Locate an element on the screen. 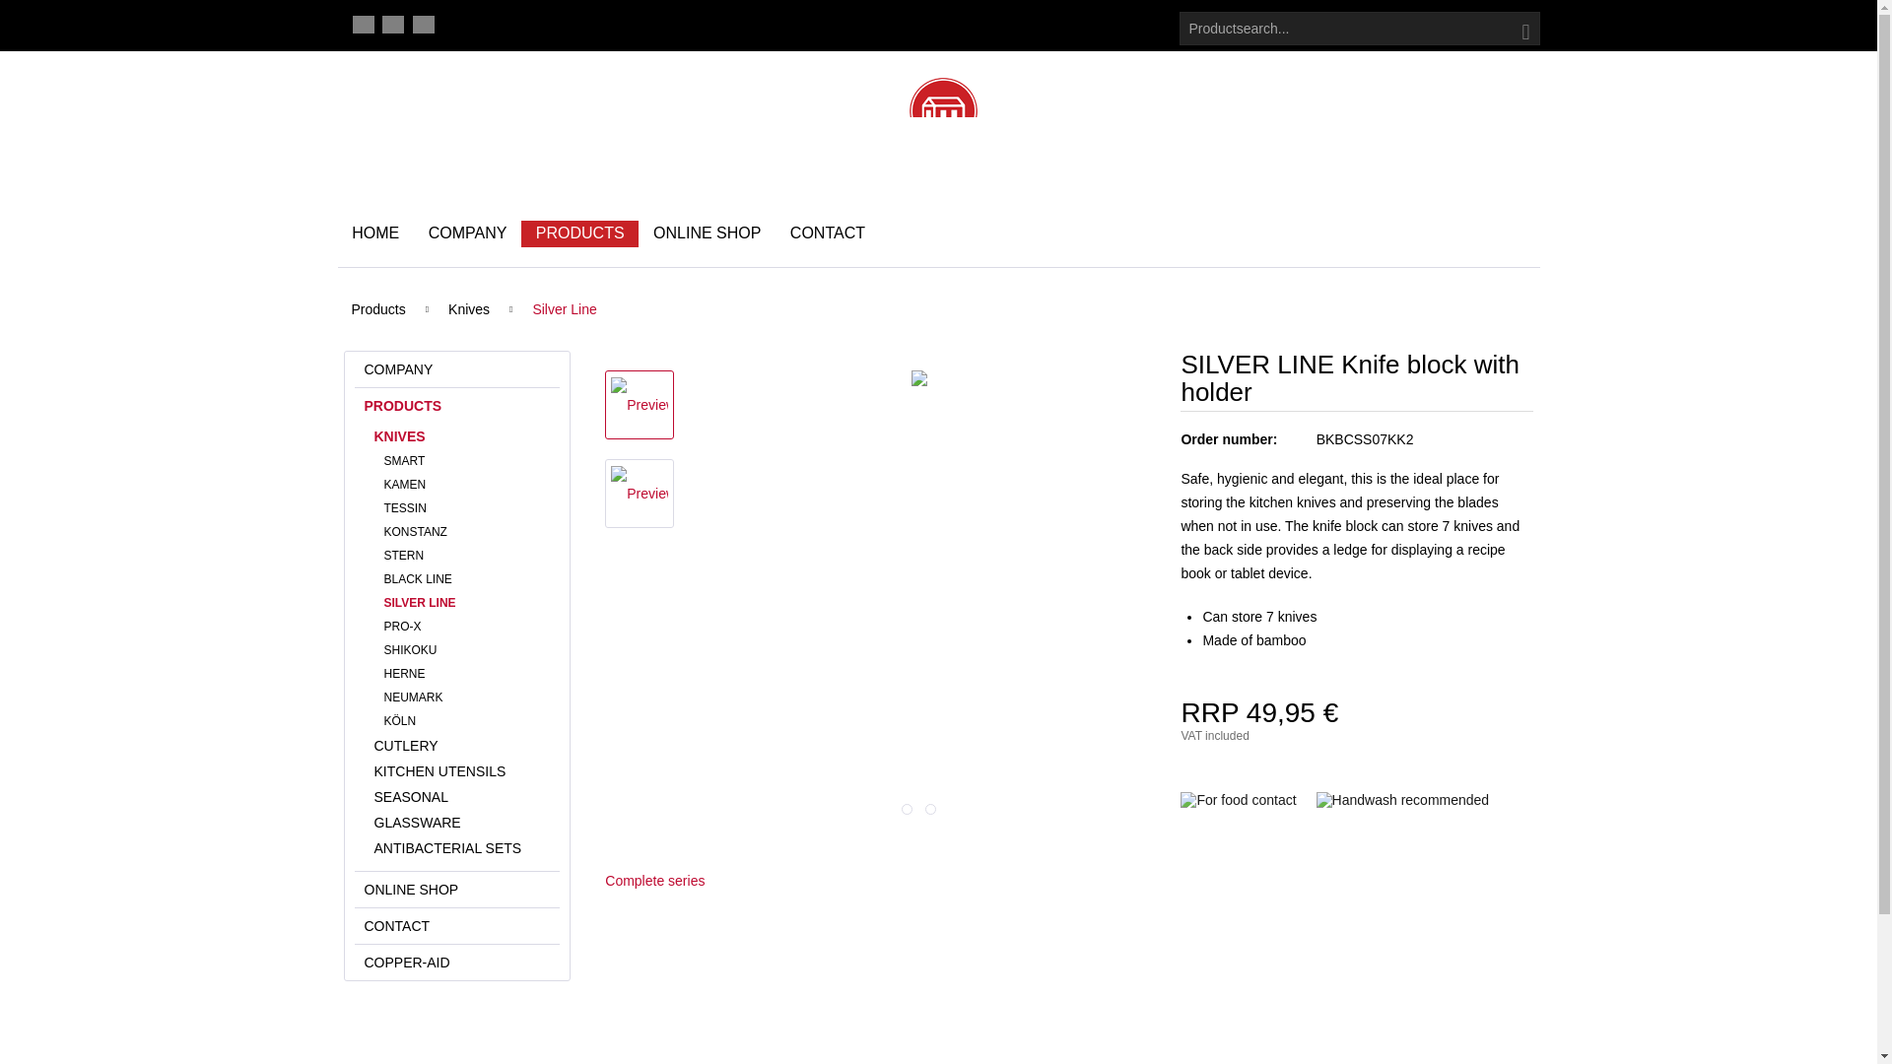 The height and width of the screenshot is (1064, 1892). PRODUCTS is located at coordinates (457, 406).